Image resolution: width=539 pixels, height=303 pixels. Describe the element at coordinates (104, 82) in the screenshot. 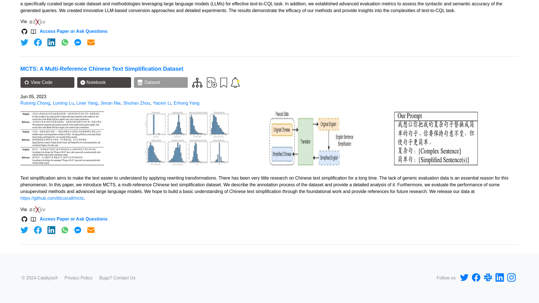

I see `Notebook` at that location.